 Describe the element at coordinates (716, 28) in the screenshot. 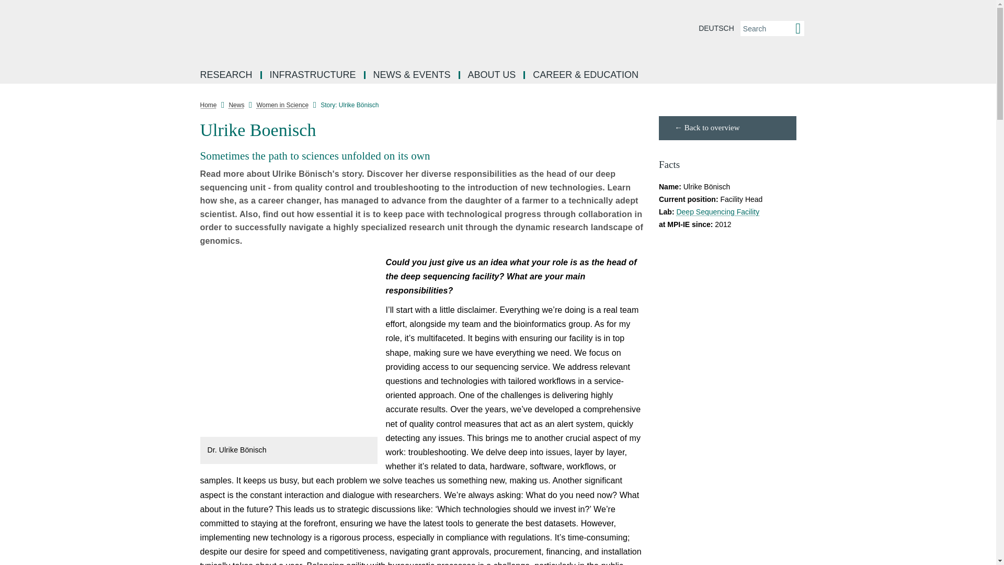

I see `DEUTSCH` at that location.